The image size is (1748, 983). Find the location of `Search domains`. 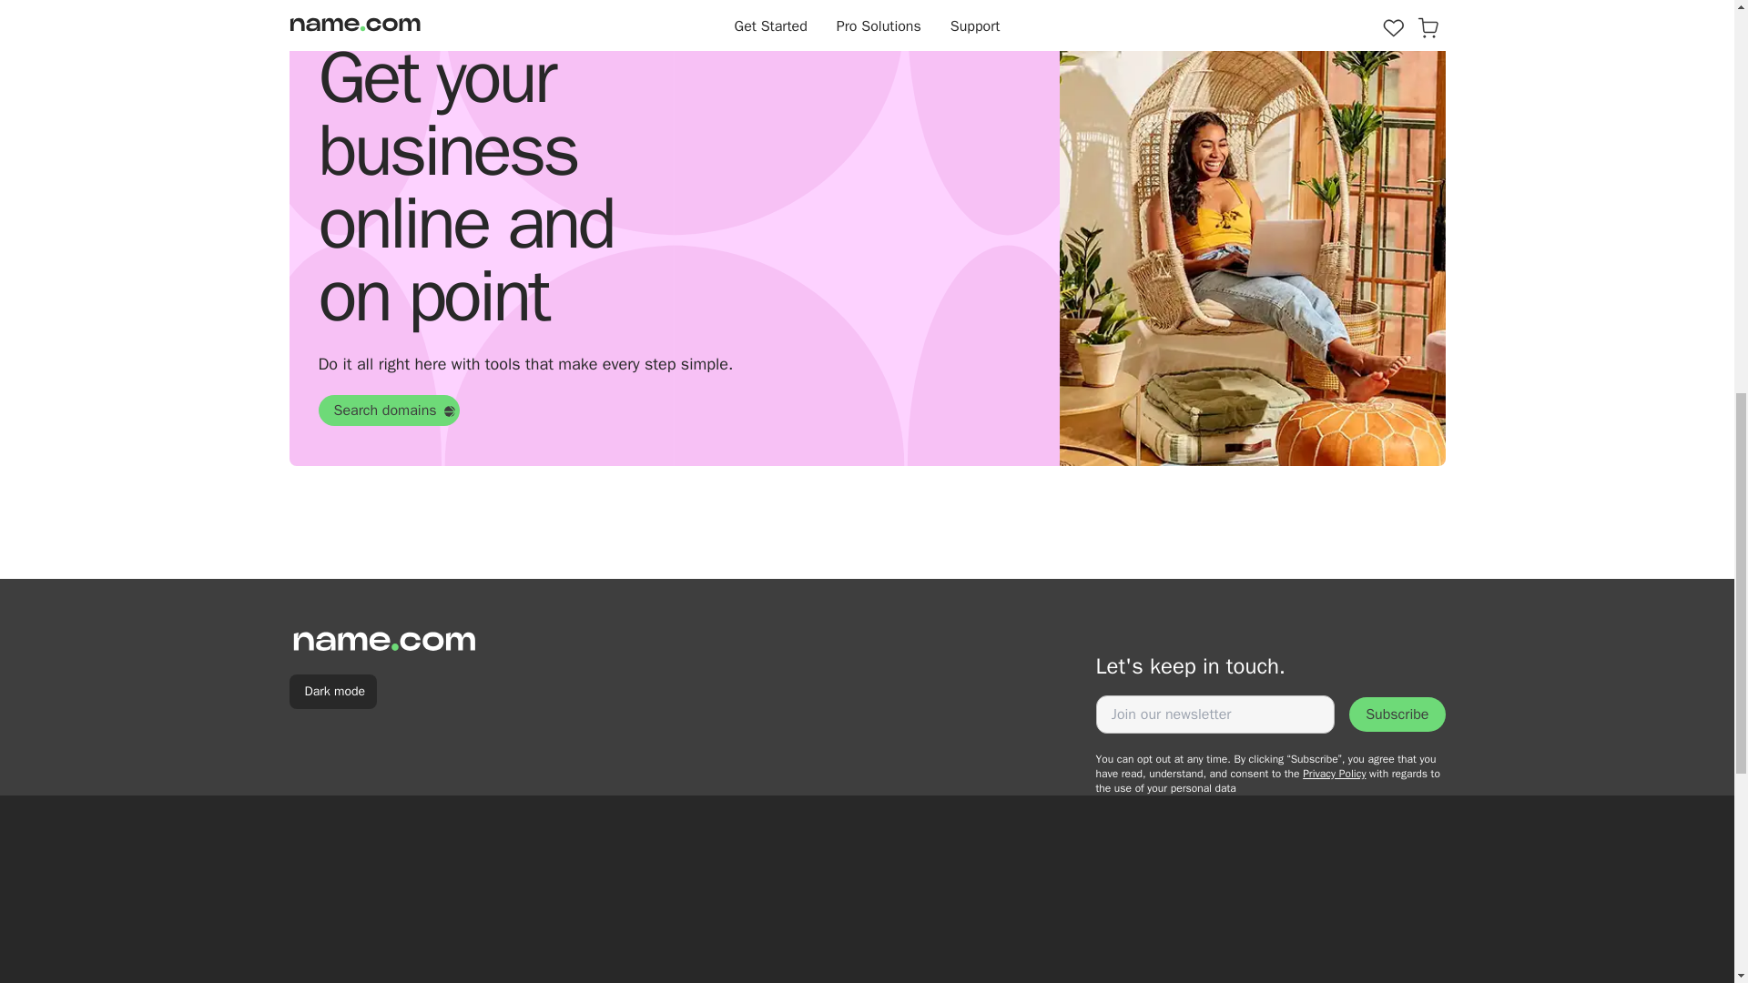

Search domains is located at coordinates (390, 410).